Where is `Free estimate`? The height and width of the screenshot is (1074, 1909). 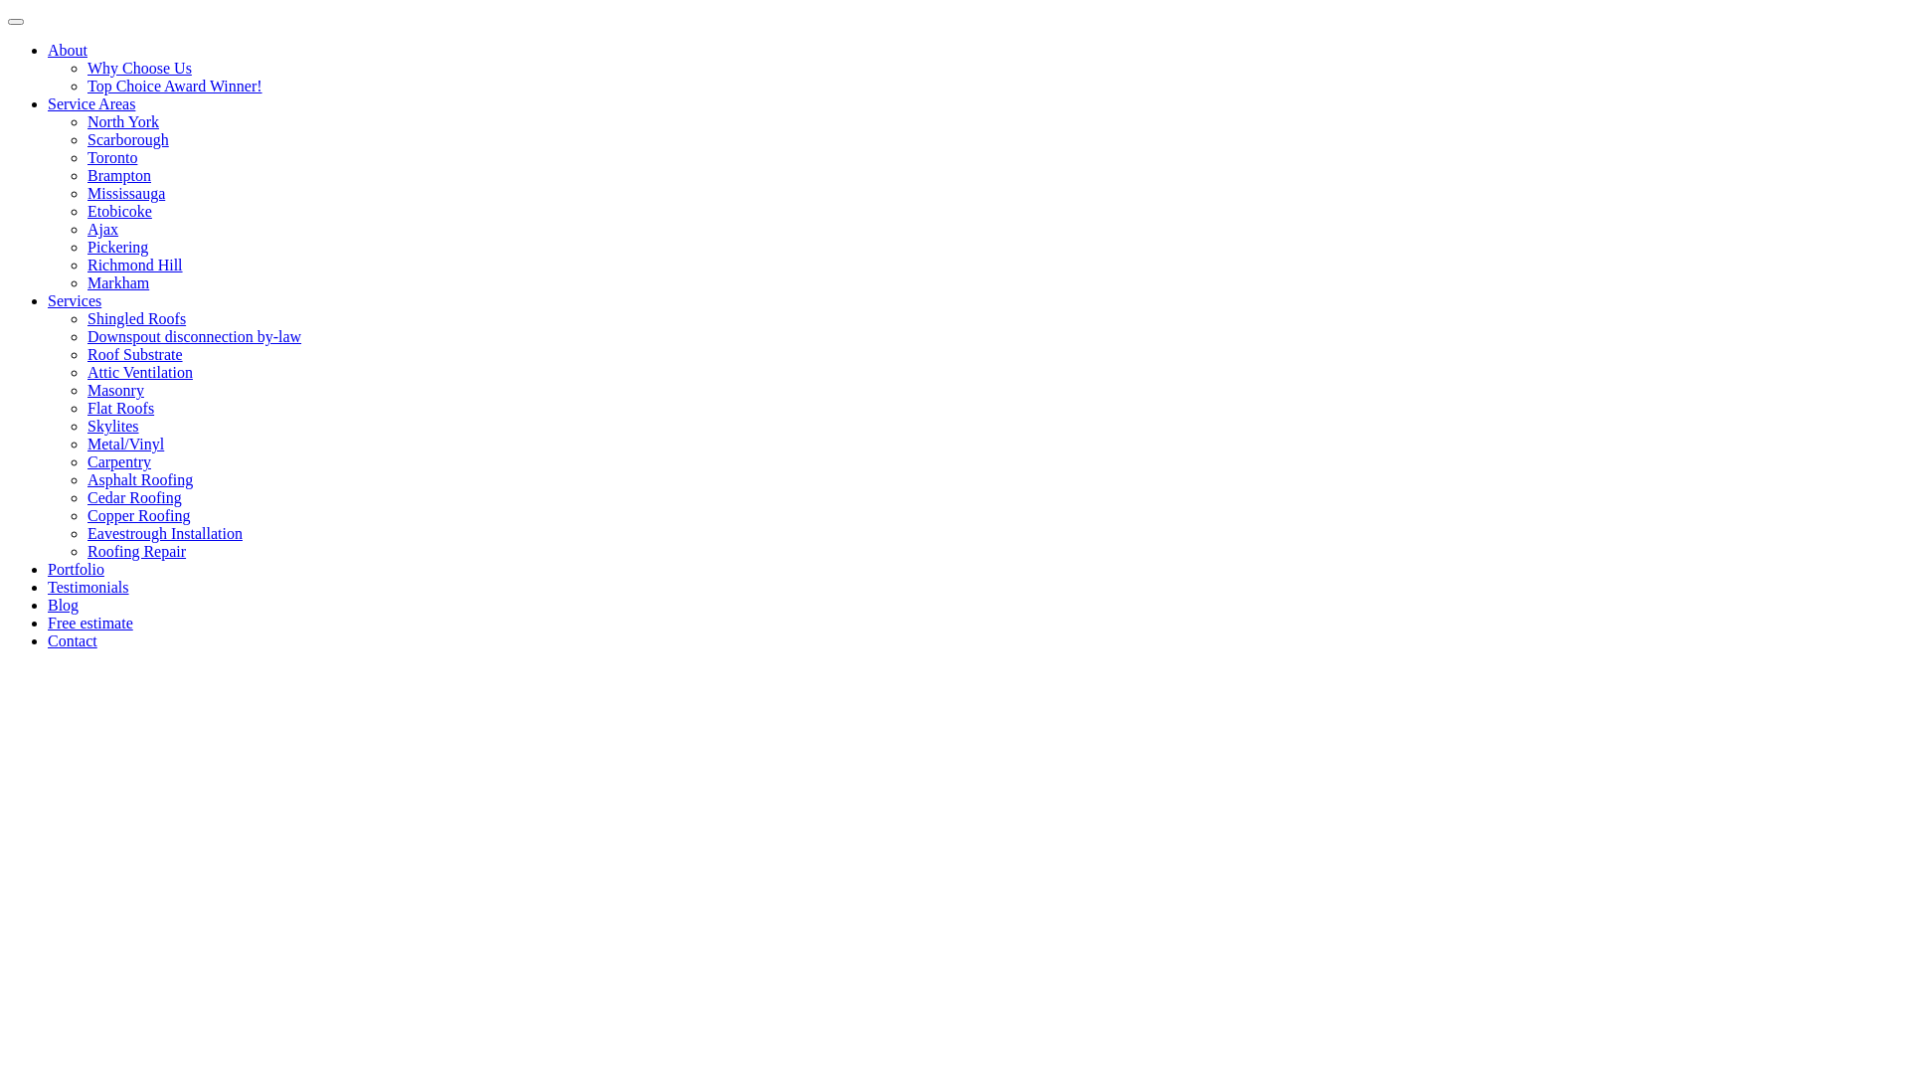
Free estimate is located at coordinates (90, 623).